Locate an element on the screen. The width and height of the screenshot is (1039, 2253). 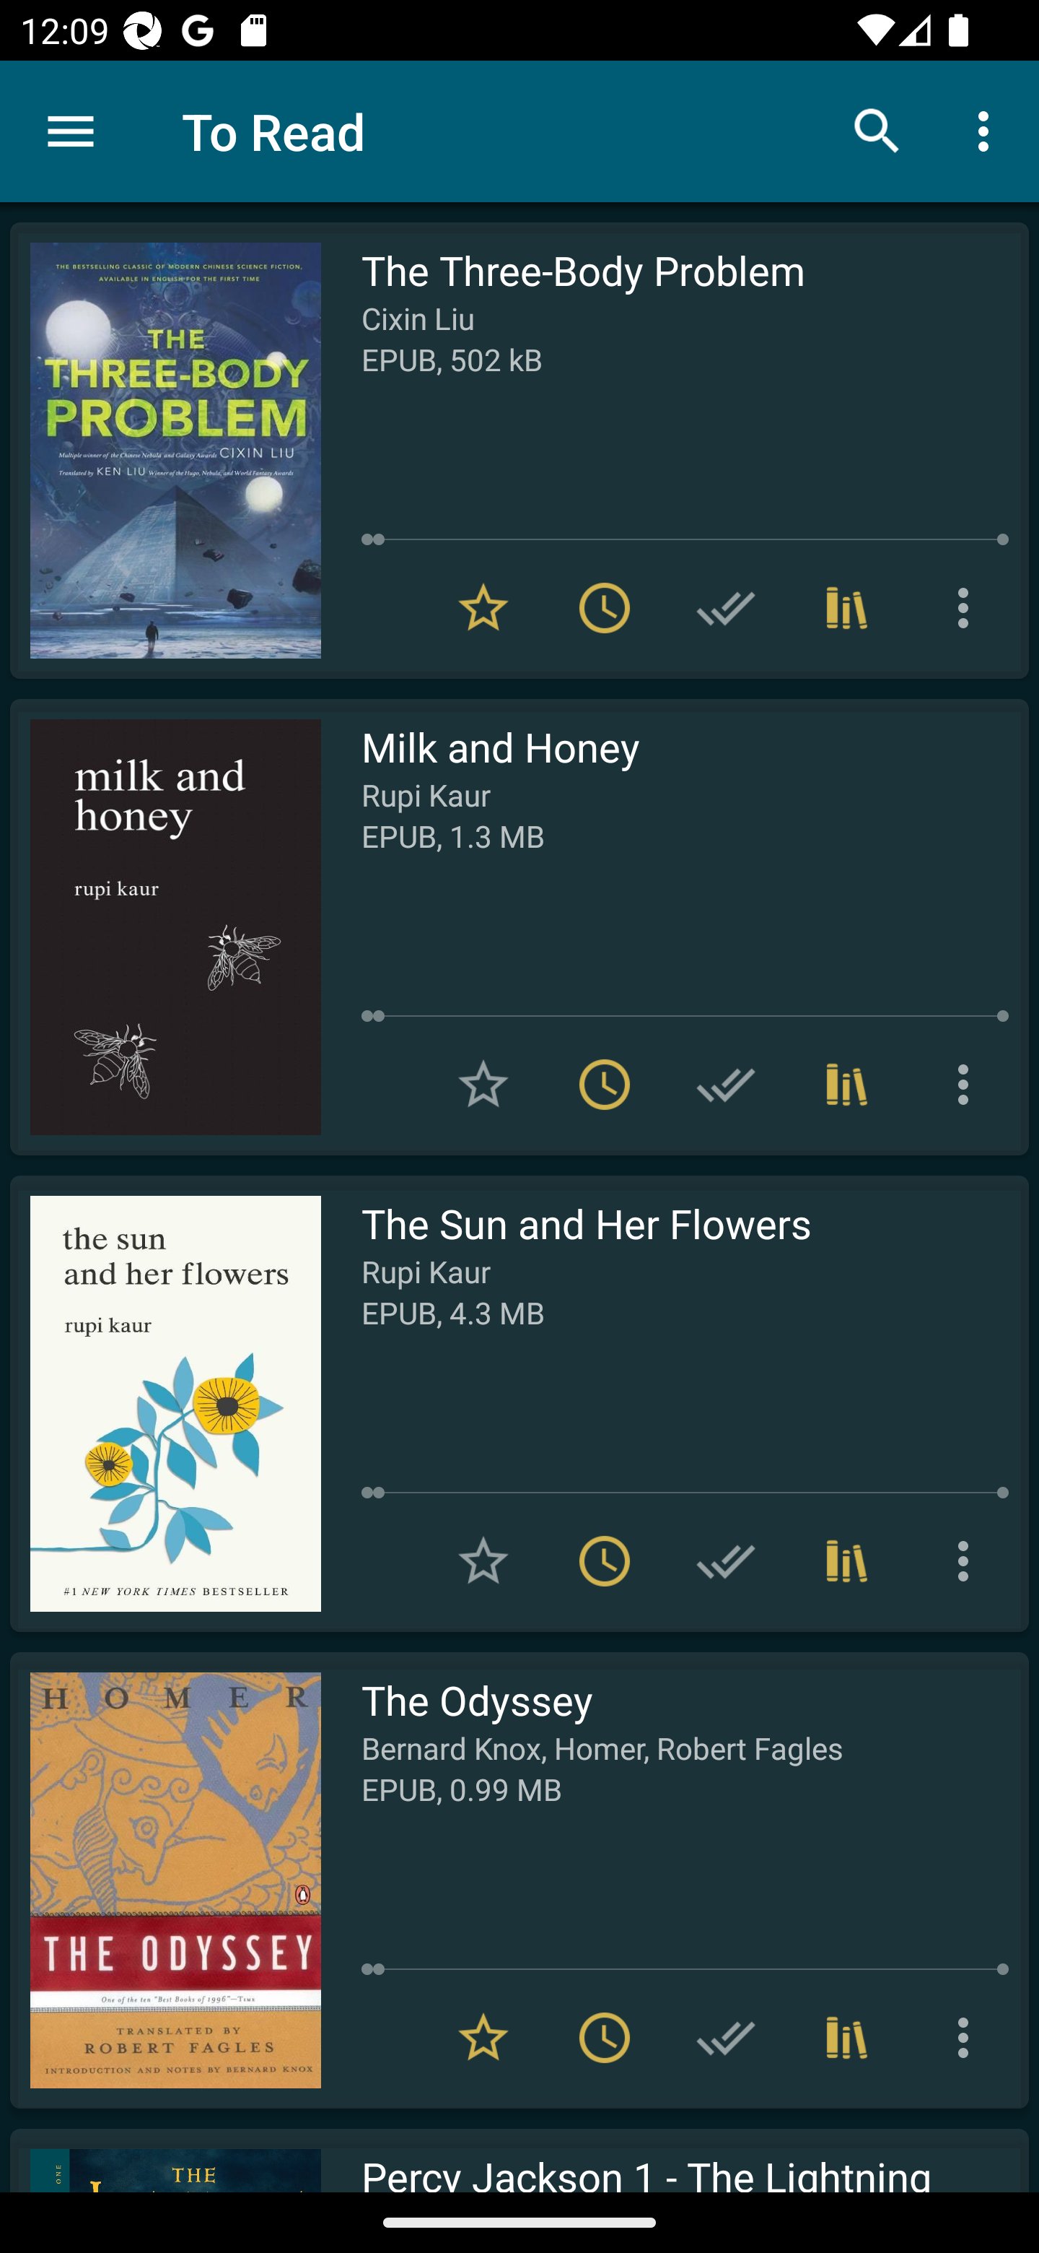
Collections (2) is located at coordinates (847, 2038).